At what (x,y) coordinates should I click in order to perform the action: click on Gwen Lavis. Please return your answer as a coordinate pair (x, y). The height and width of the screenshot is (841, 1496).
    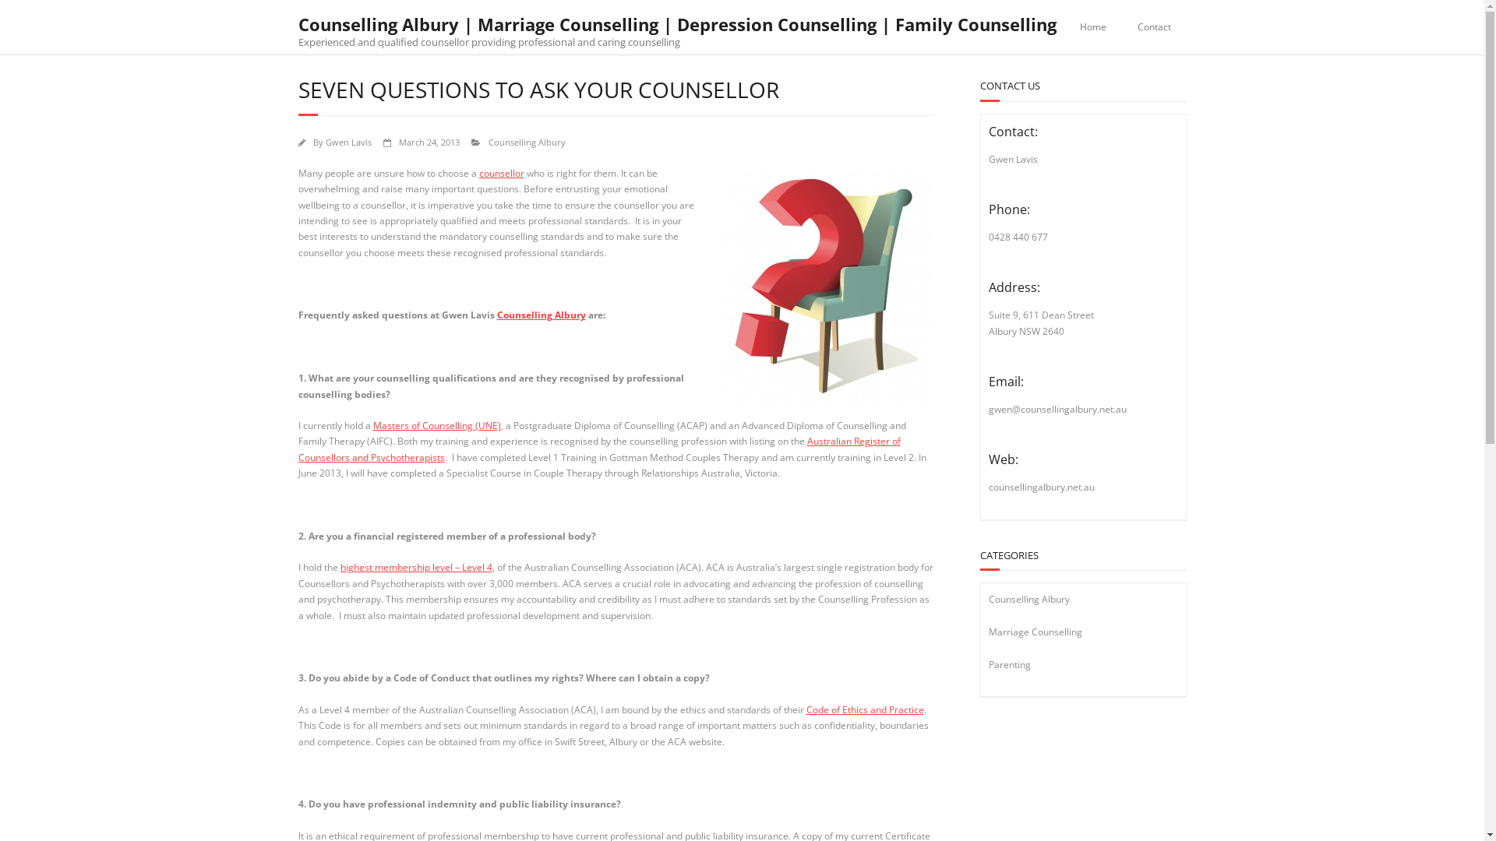
    Looking at the image, I should click on (349, 142).